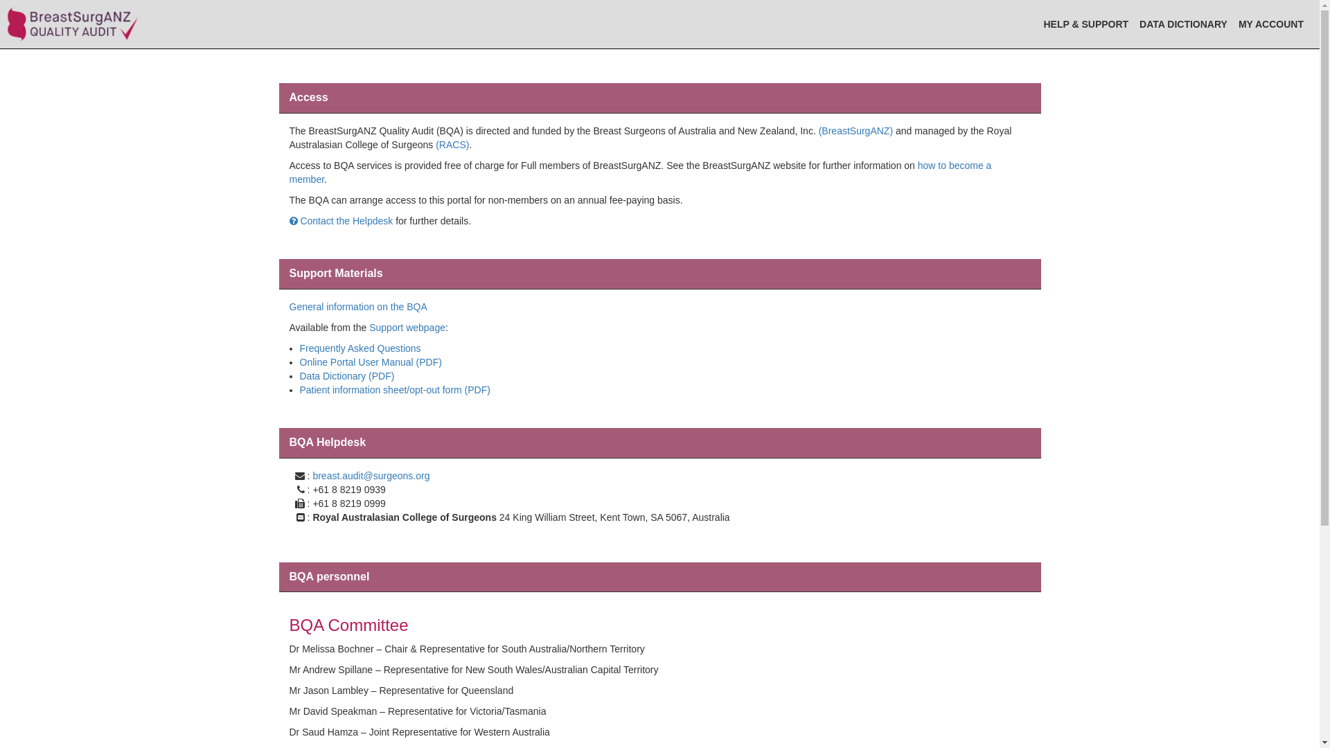 Image resolution: width=1330 pixels, height=748 pixels. Describe the element at coordinates (371, 476) in the screenshot. I see `breast.audit@surgeons.org` at that location.